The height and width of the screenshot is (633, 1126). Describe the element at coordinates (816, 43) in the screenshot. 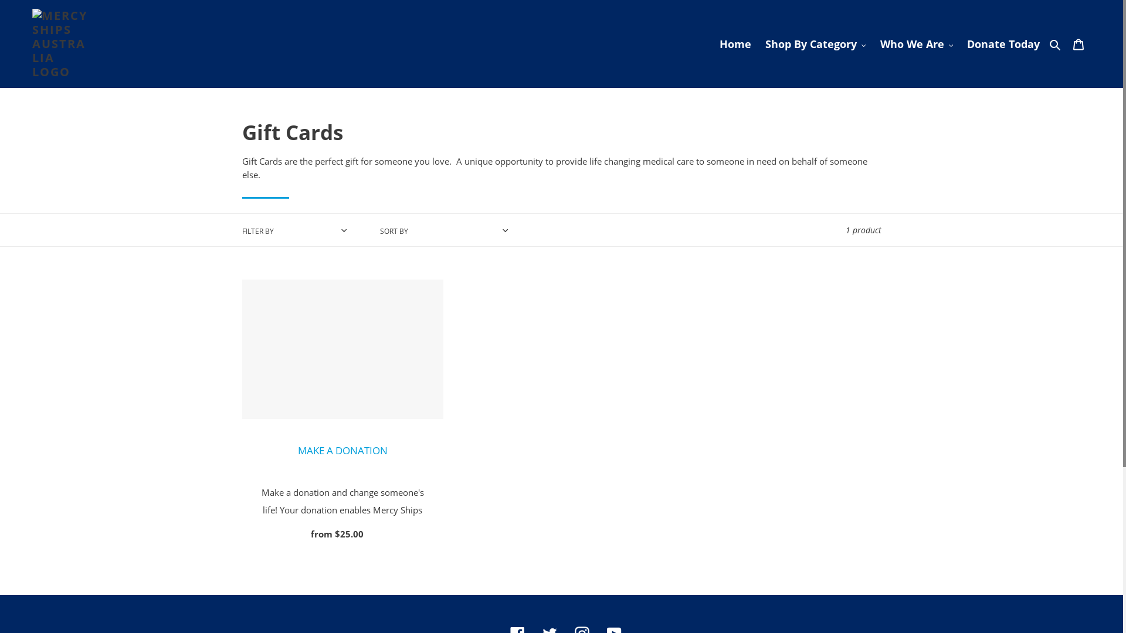

I see `Shop By Category` at that location.